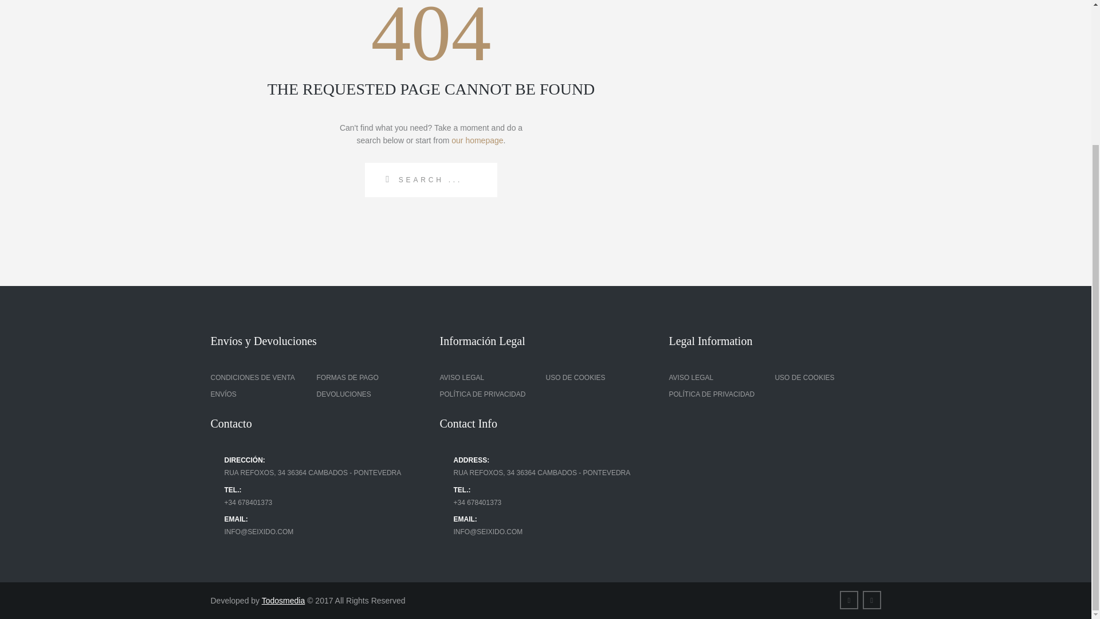  I want to click on AVISO LEGAL, so click(461, 378).